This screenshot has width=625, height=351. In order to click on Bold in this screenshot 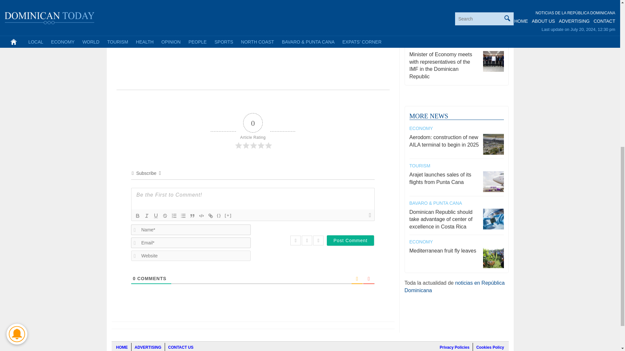, I will do `click(137, 216)`.